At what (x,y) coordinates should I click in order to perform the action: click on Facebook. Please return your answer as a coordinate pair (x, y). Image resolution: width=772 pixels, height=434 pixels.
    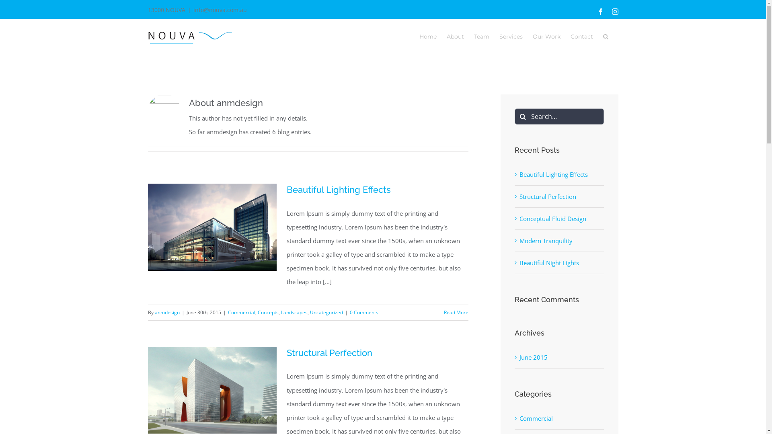
    Looking at the image, I should click on (601, 11).